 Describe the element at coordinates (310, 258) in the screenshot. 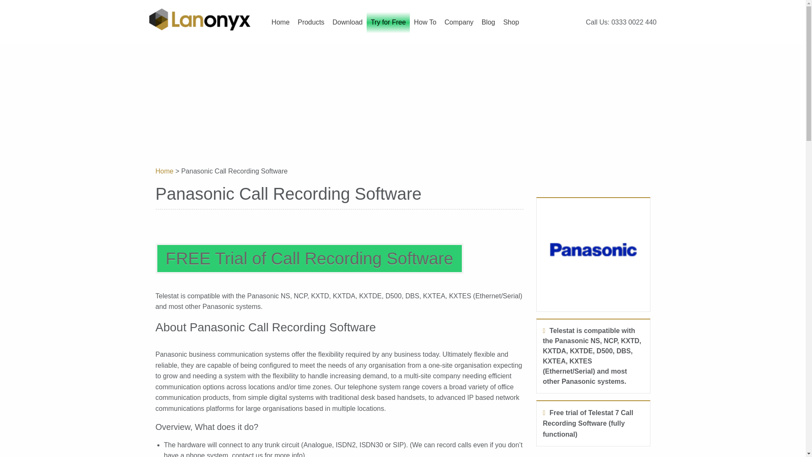

I see `FREE Trial of Call Recording Software` at that location.